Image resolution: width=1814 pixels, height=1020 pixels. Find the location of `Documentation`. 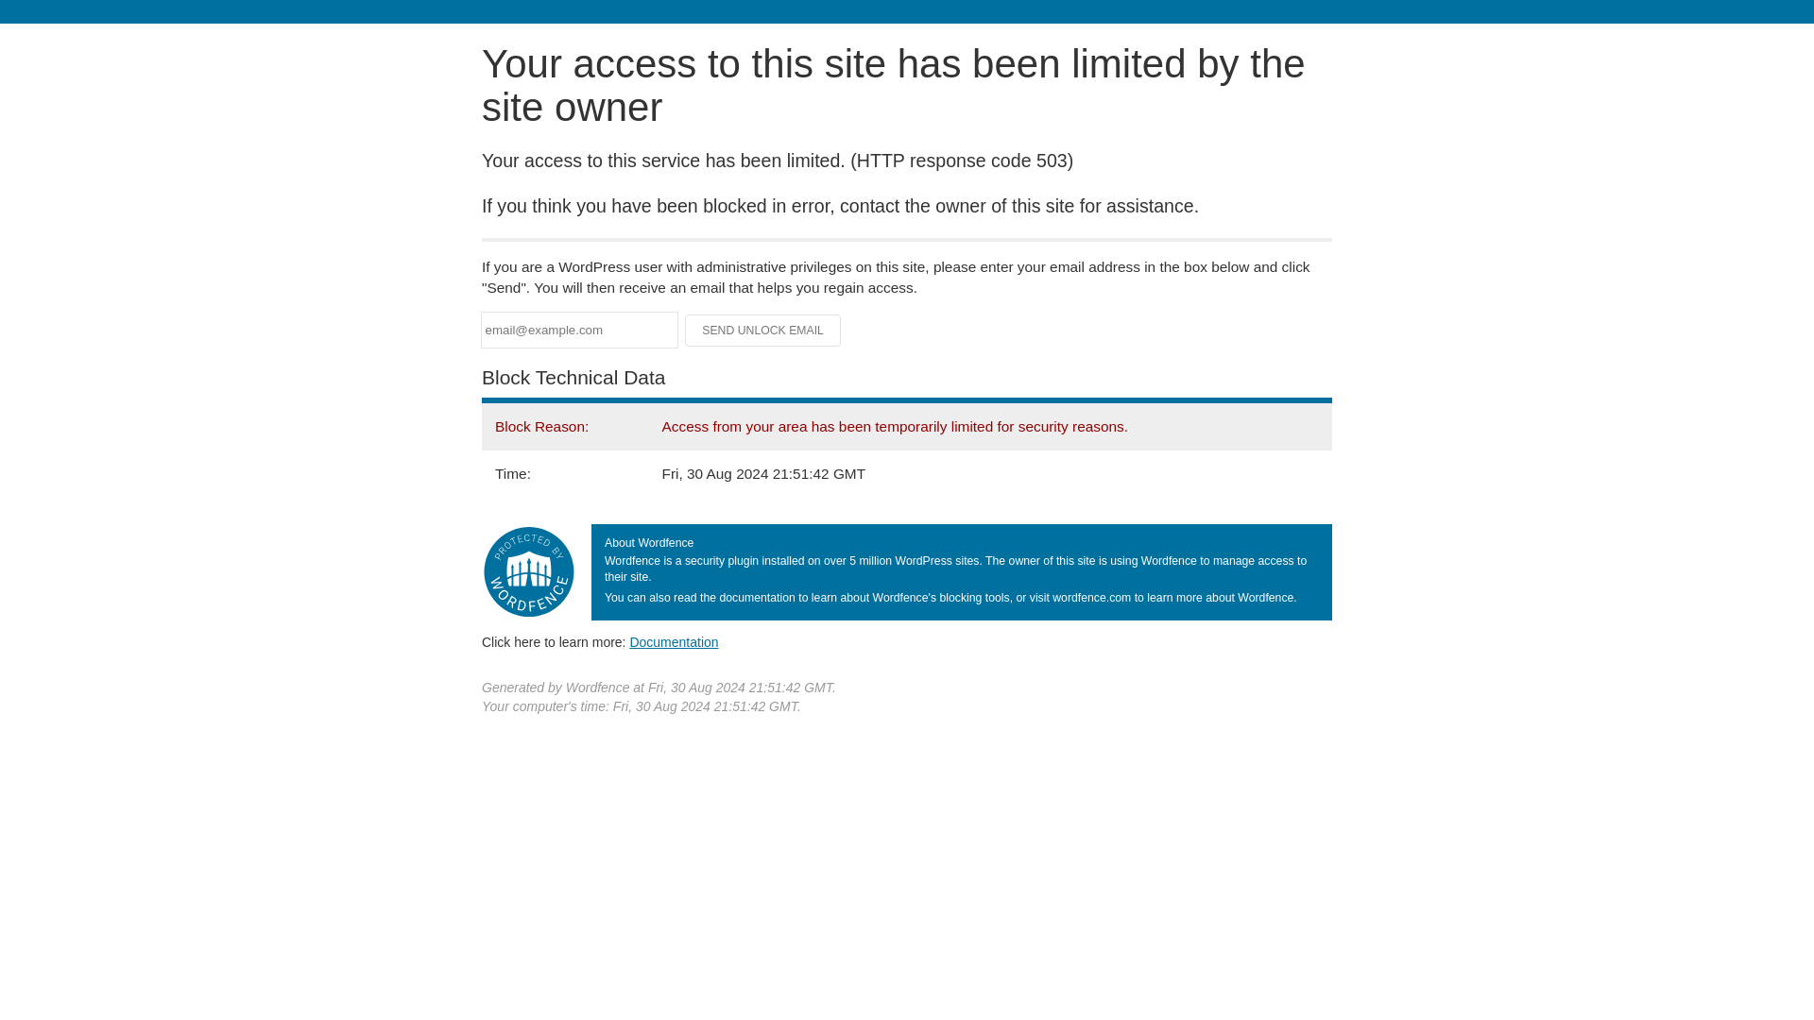

Documentation is located at coordinates (674, 641).